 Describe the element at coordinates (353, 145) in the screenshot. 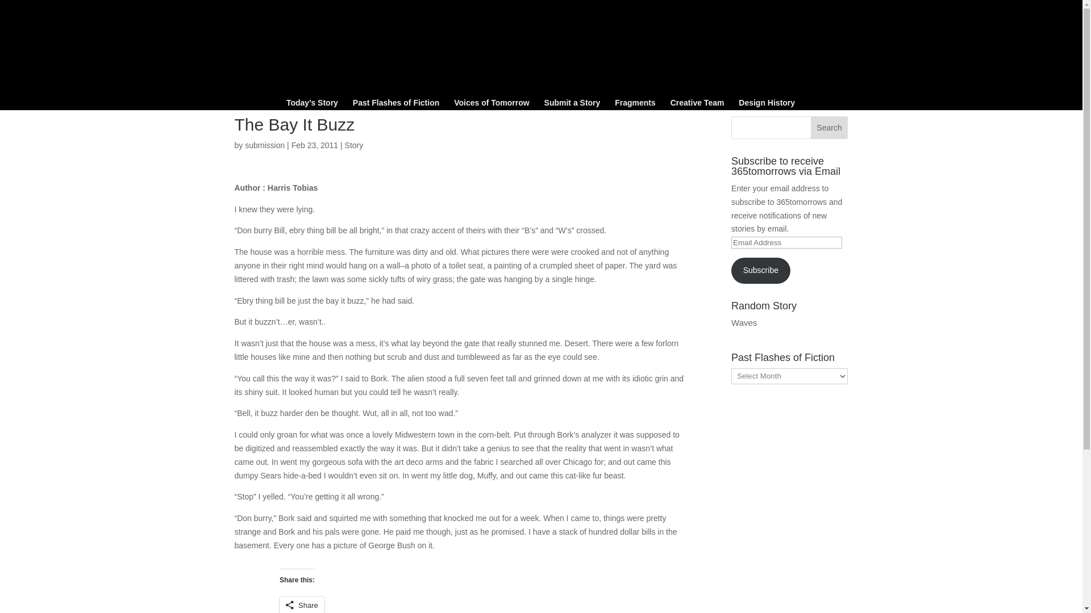

I see `Story` at that location.